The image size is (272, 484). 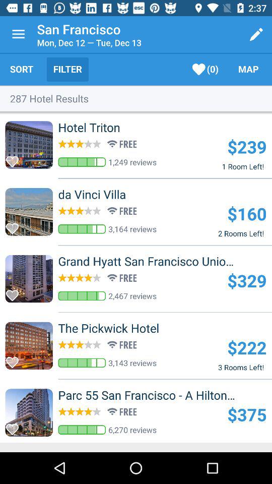 What do you see at coordinates (132, 295) in the screenshot?
I see `flip until 2,467 reviews item` at bounding box center [132, 295].